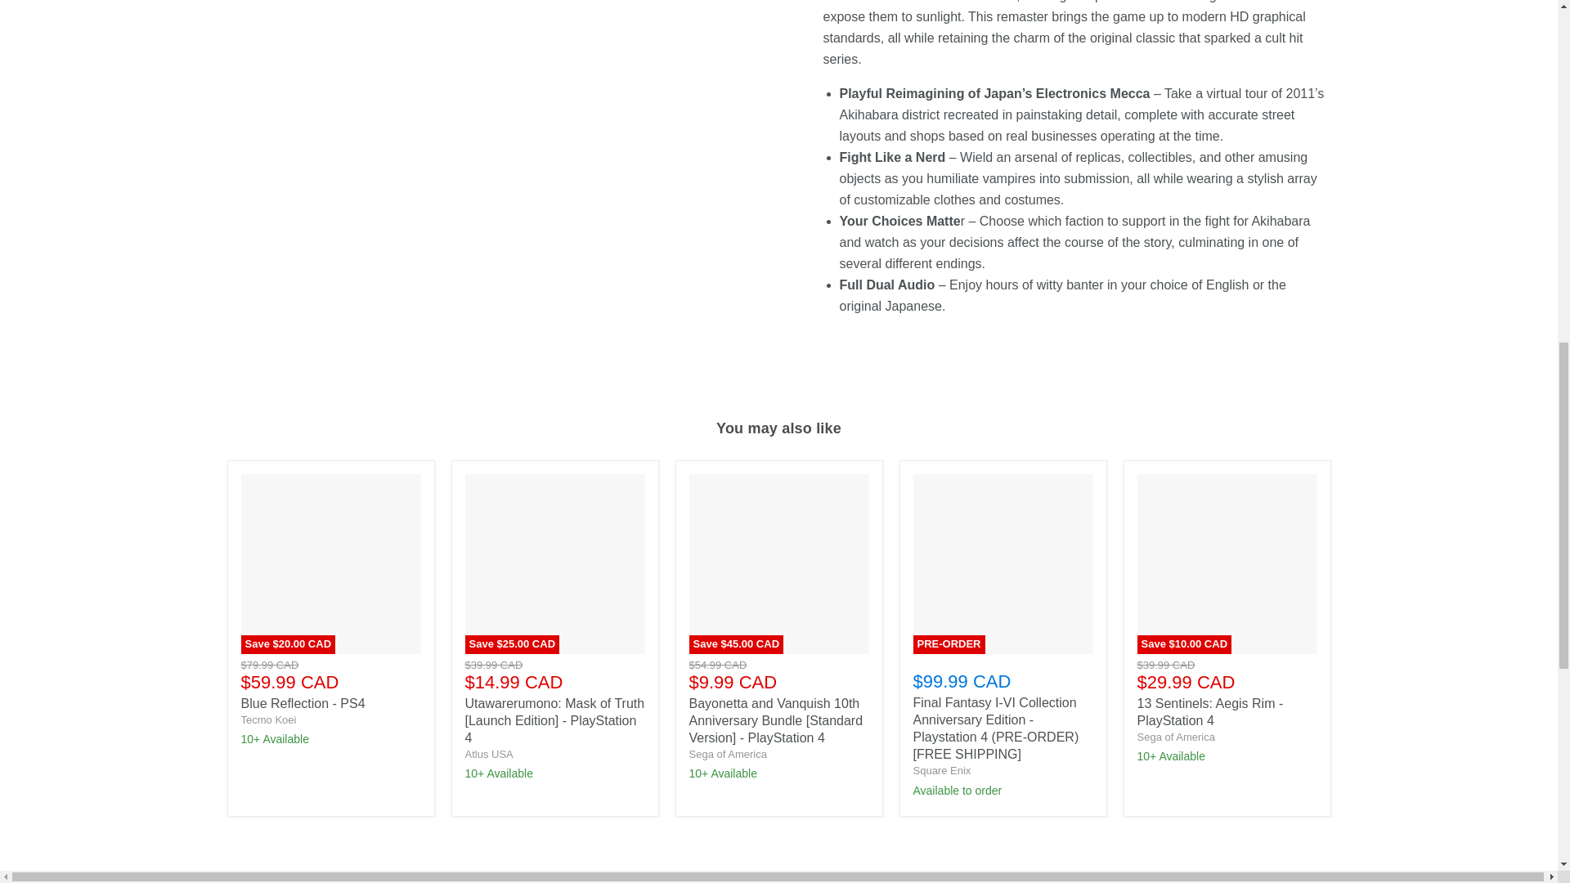 The image size is (1570, 883). I want to click on Tecmo Koei, so click(268, 719).